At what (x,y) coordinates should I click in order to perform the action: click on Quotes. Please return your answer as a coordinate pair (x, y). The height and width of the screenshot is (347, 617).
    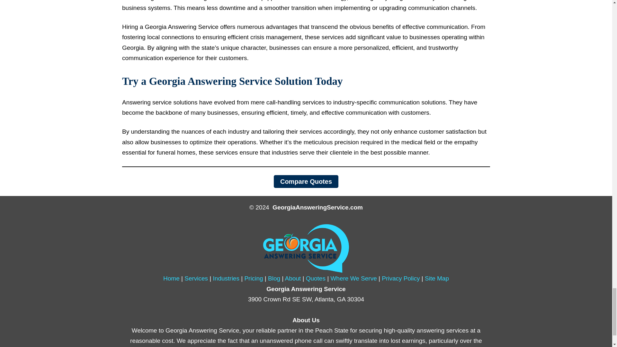
    Looking at the image, I should click on (316, 278).